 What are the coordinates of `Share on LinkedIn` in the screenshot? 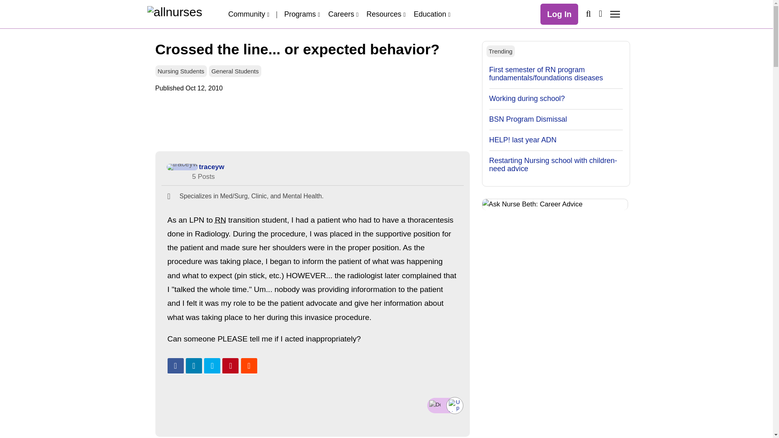 It's located at (194, 366).